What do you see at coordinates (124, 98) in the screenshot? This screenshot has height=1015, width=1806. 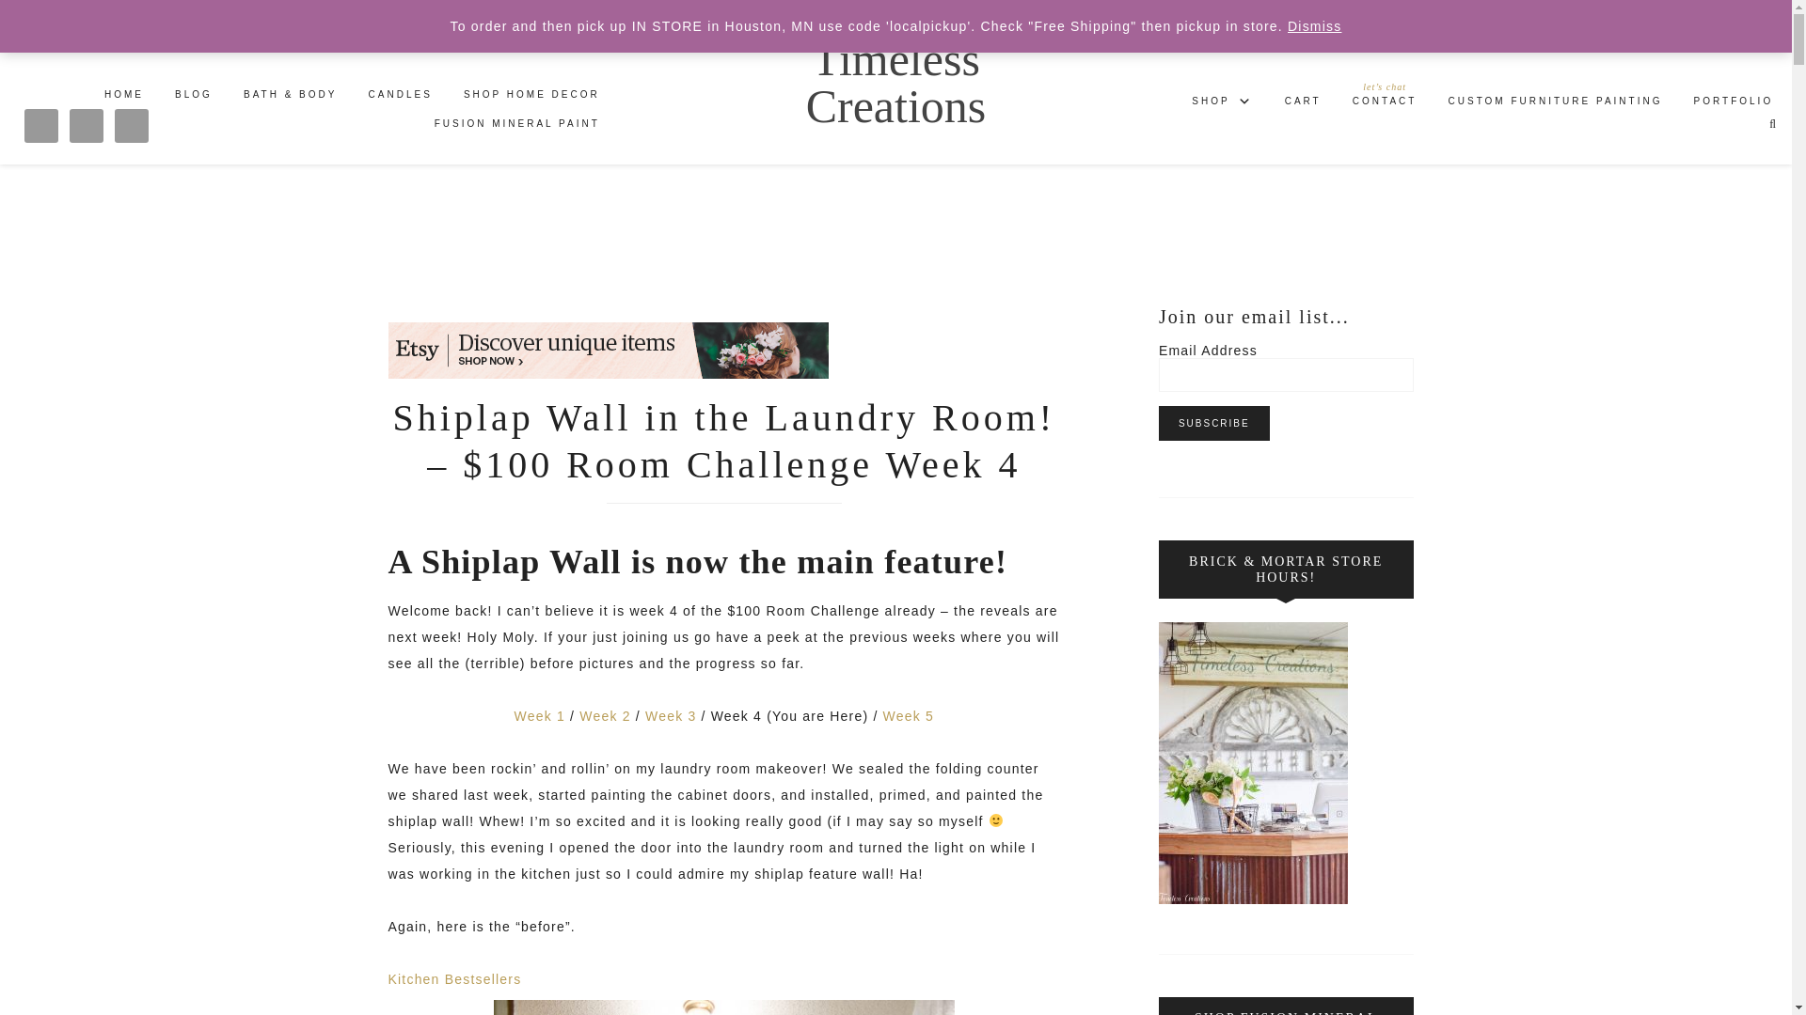 I see `HOME` at bounding box center [124, 98].